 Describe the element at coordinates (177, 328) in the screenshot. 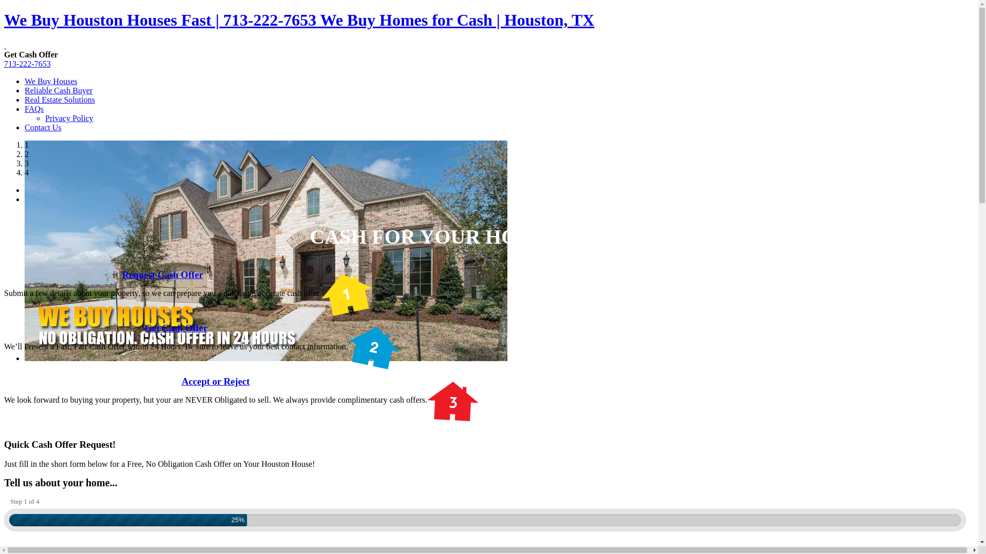

I see `Get Cash Offer` at that location.